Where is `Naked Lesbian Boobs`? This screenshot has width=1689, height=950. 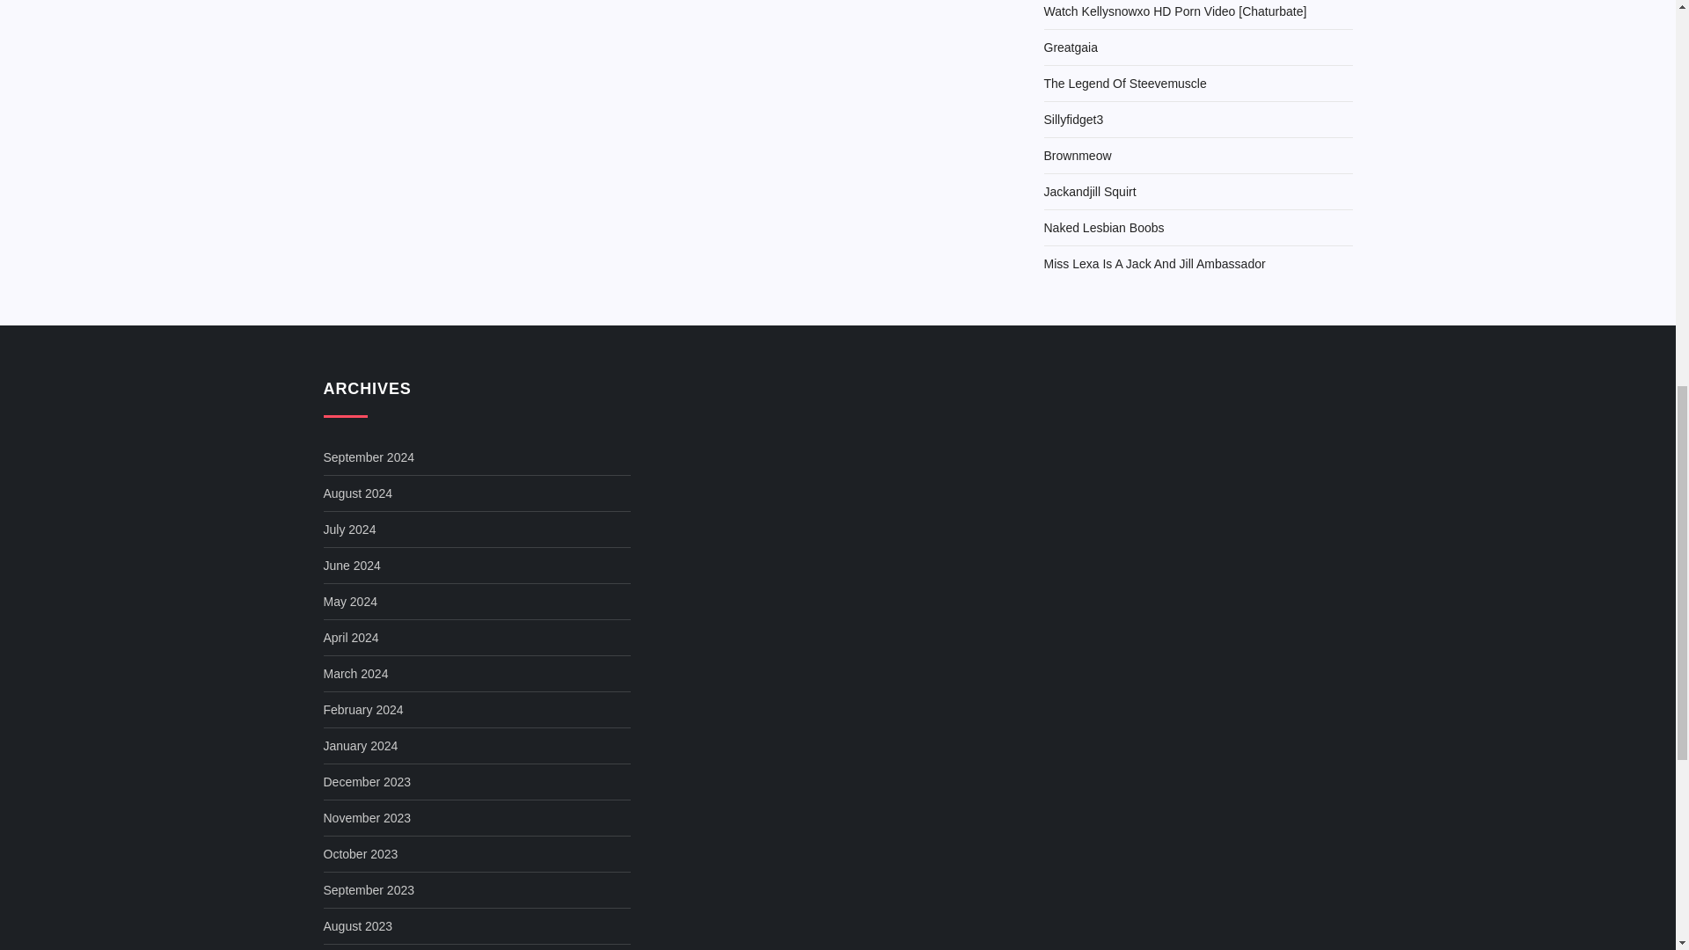
Naked Lesbian Boobs is located at coordinates (1103, 228).